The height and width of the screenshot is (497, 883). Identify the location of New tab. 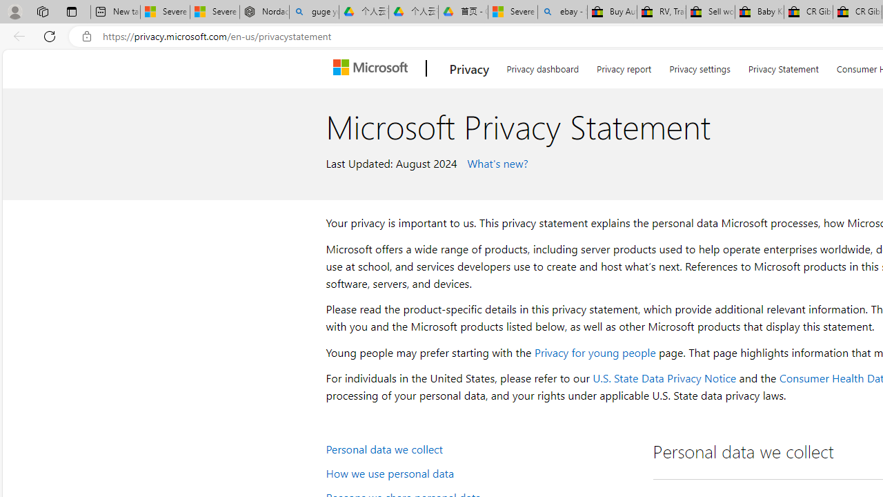
(115, 12).